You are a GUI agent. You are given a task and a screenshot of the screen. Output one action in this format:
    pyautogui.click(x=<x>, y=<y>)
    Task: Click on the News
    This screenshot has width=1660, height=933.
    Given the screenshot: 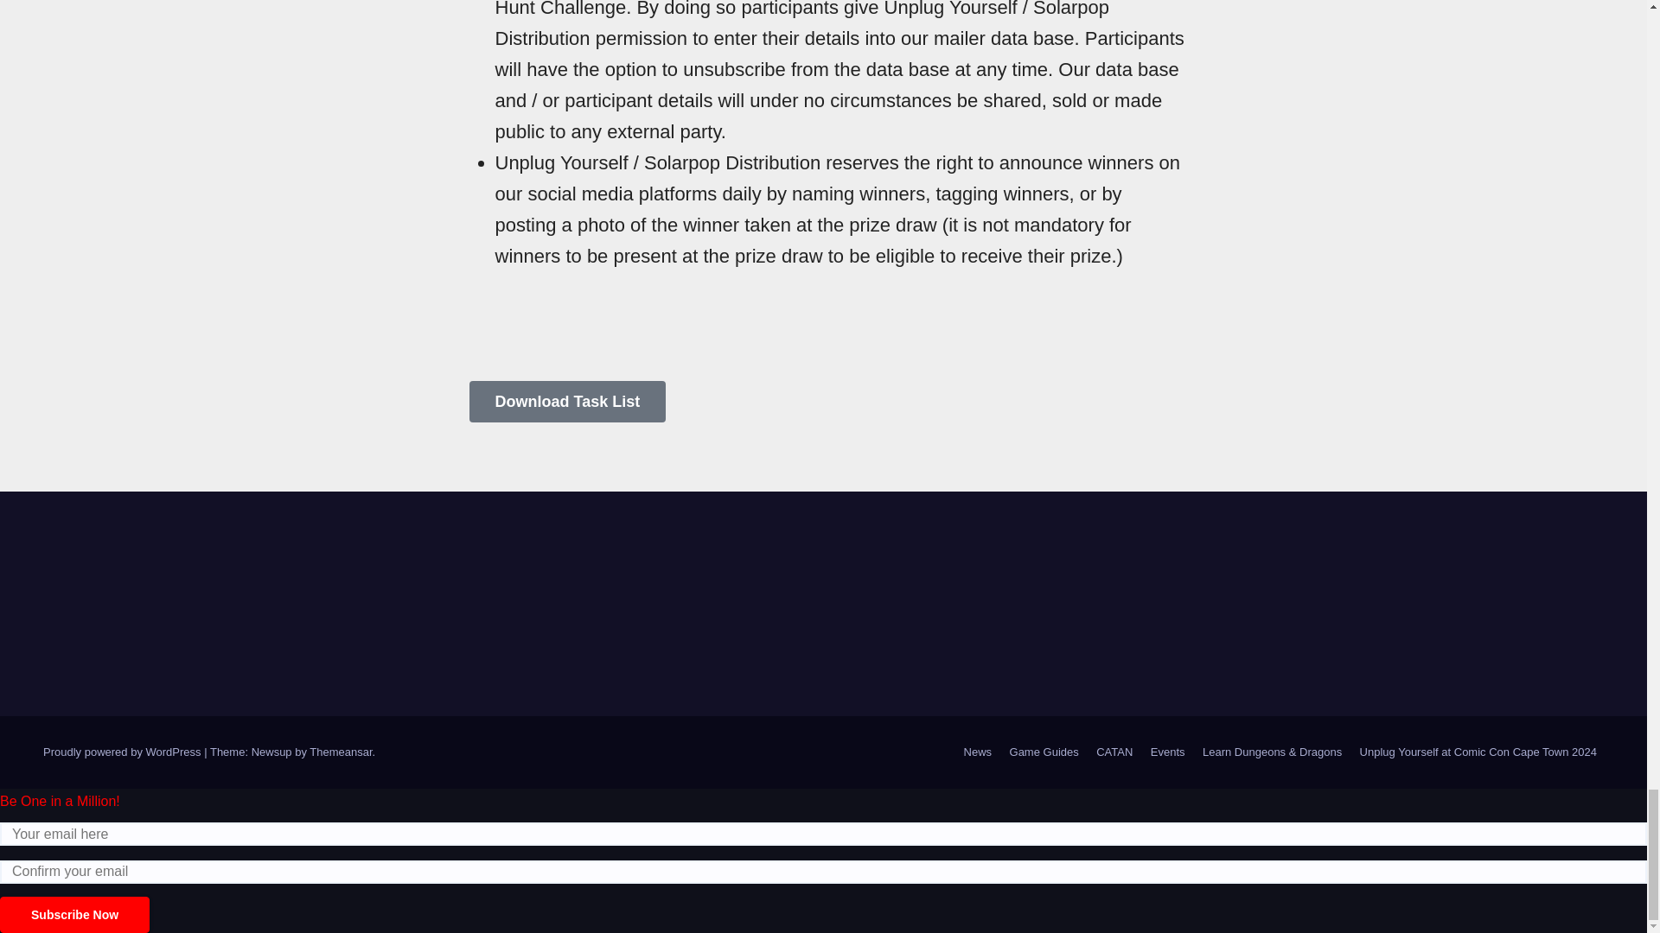 What is the action you would take?
    pyautogui.click(x=978, y=752)
    